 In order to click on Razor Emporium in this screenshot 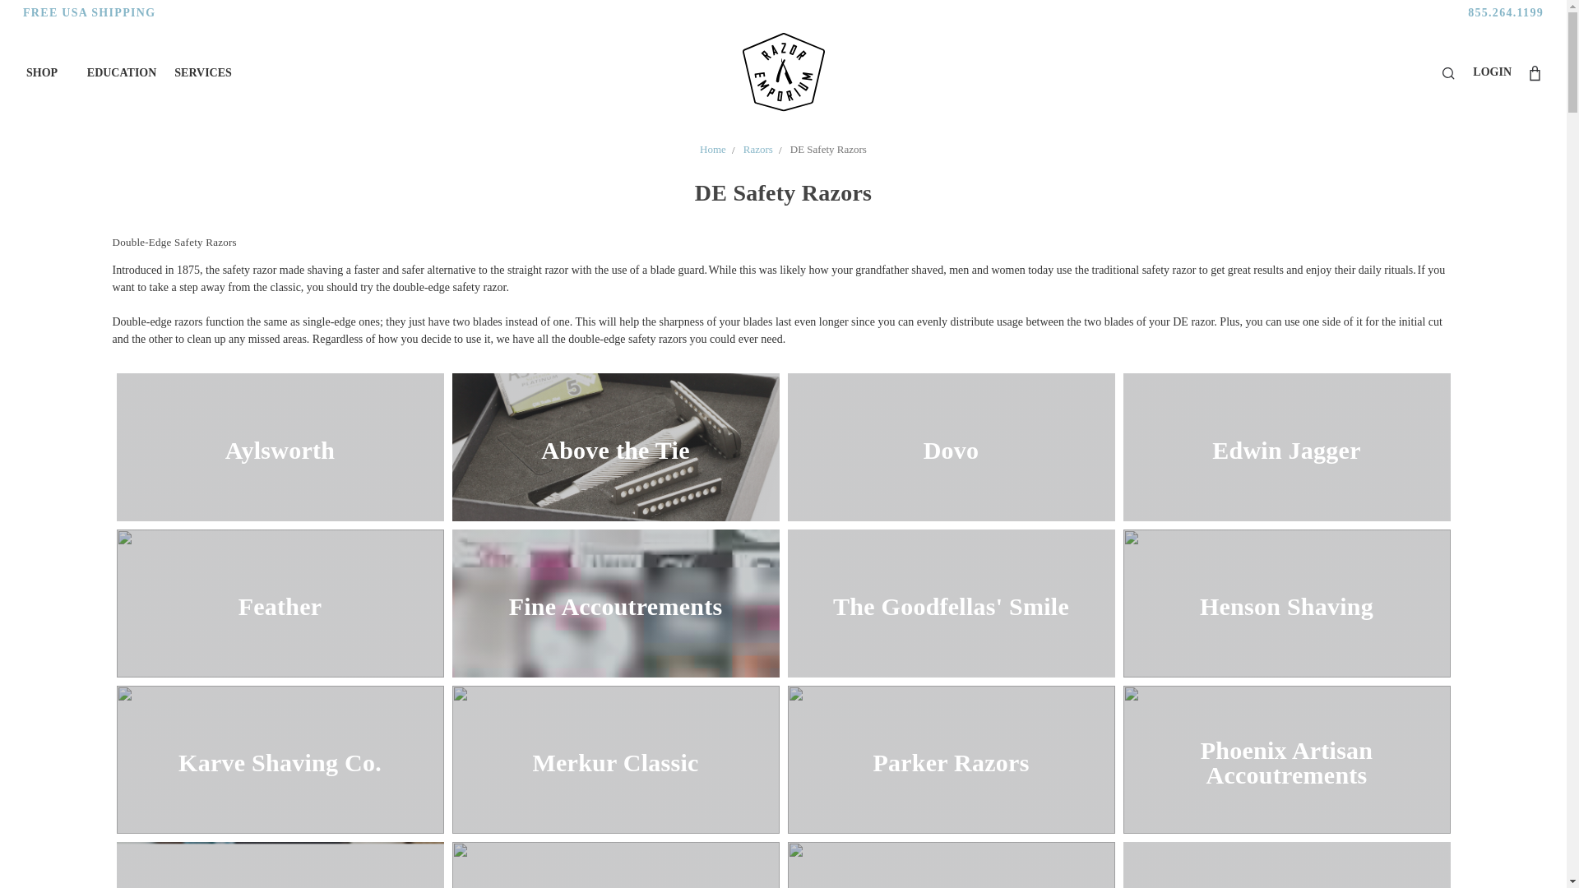, I will do `click(783, 72)`.